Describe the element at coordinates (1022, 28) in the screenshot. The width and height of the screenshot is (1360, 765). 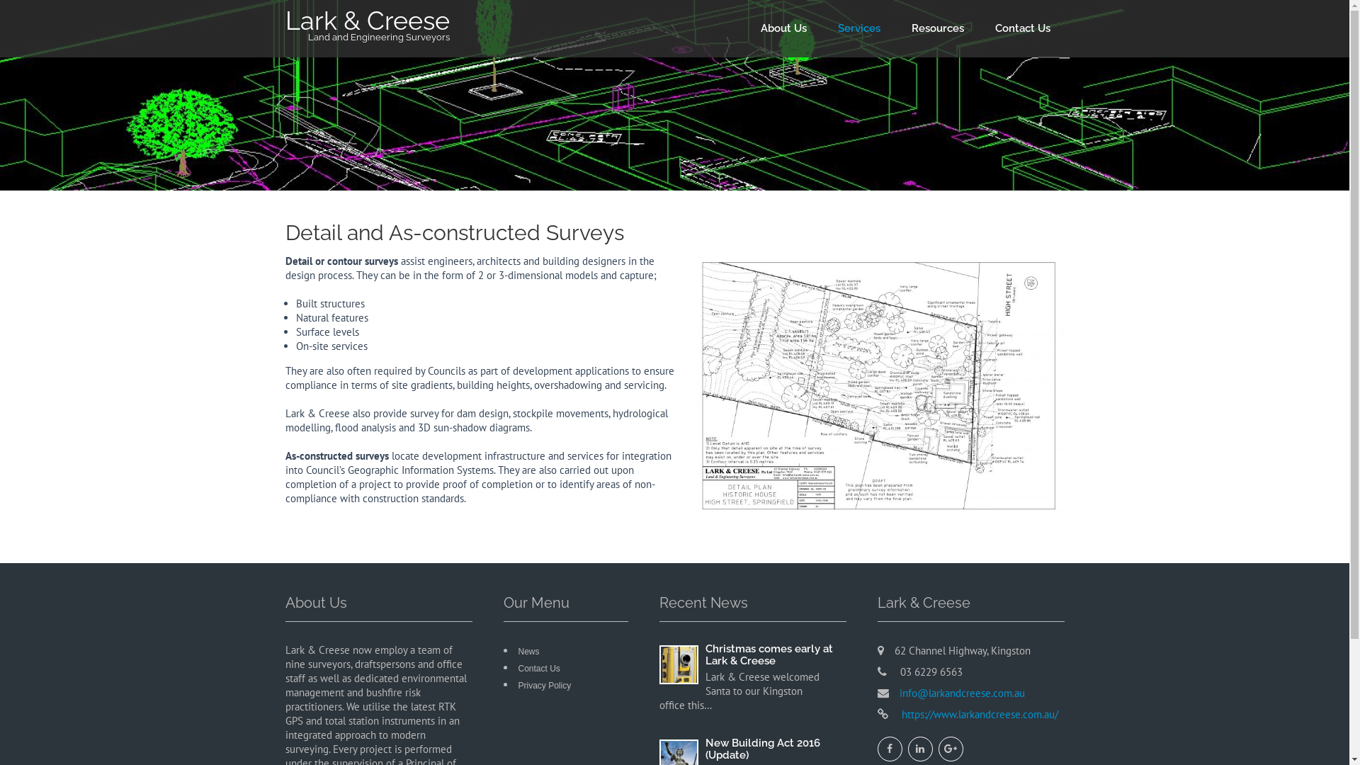
I see `Contact Us` at that location.